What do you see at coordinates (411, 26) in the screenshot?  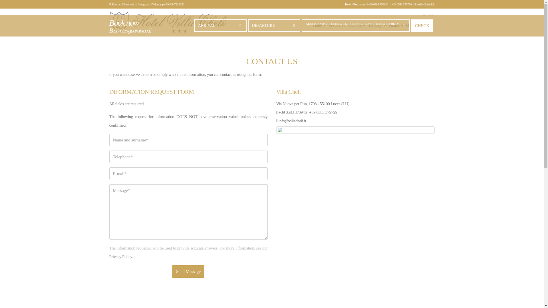 I see `Offers` at bounding box center [411, 26].